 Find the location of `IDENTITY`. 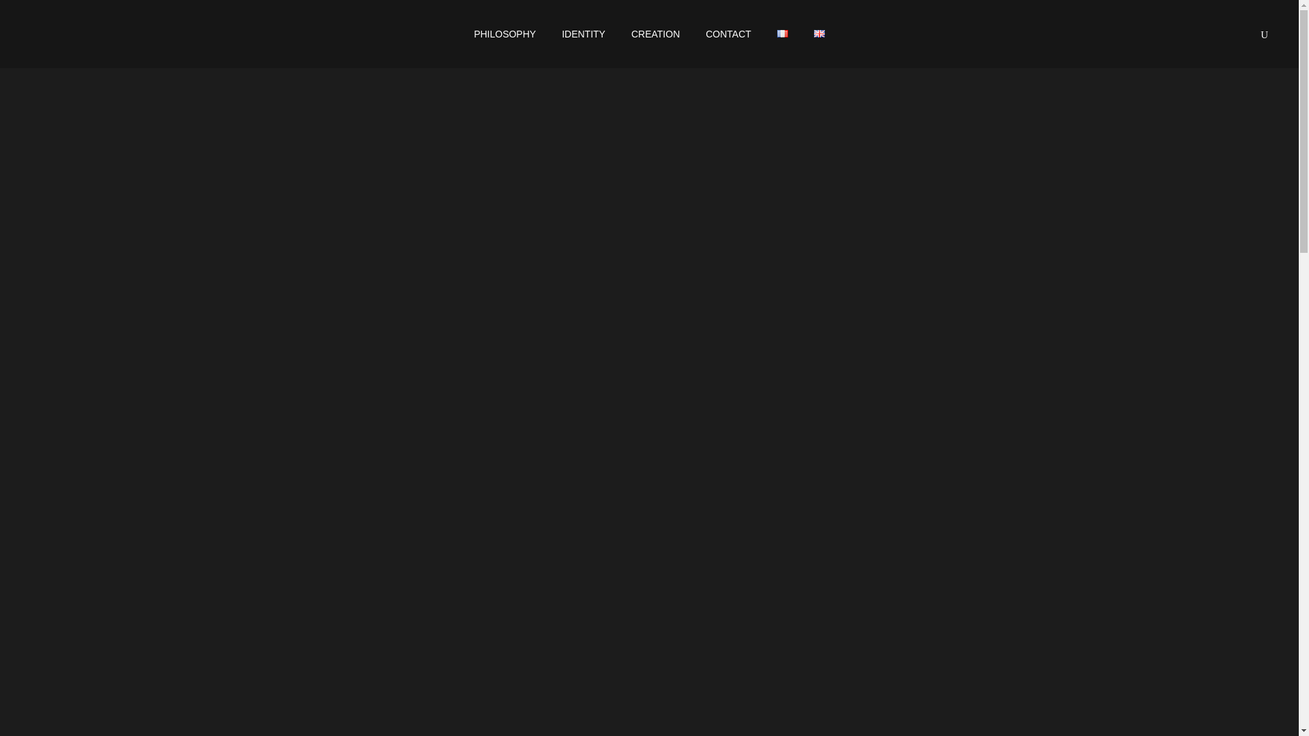

IDENTITY is located at coordinates (583, 34).